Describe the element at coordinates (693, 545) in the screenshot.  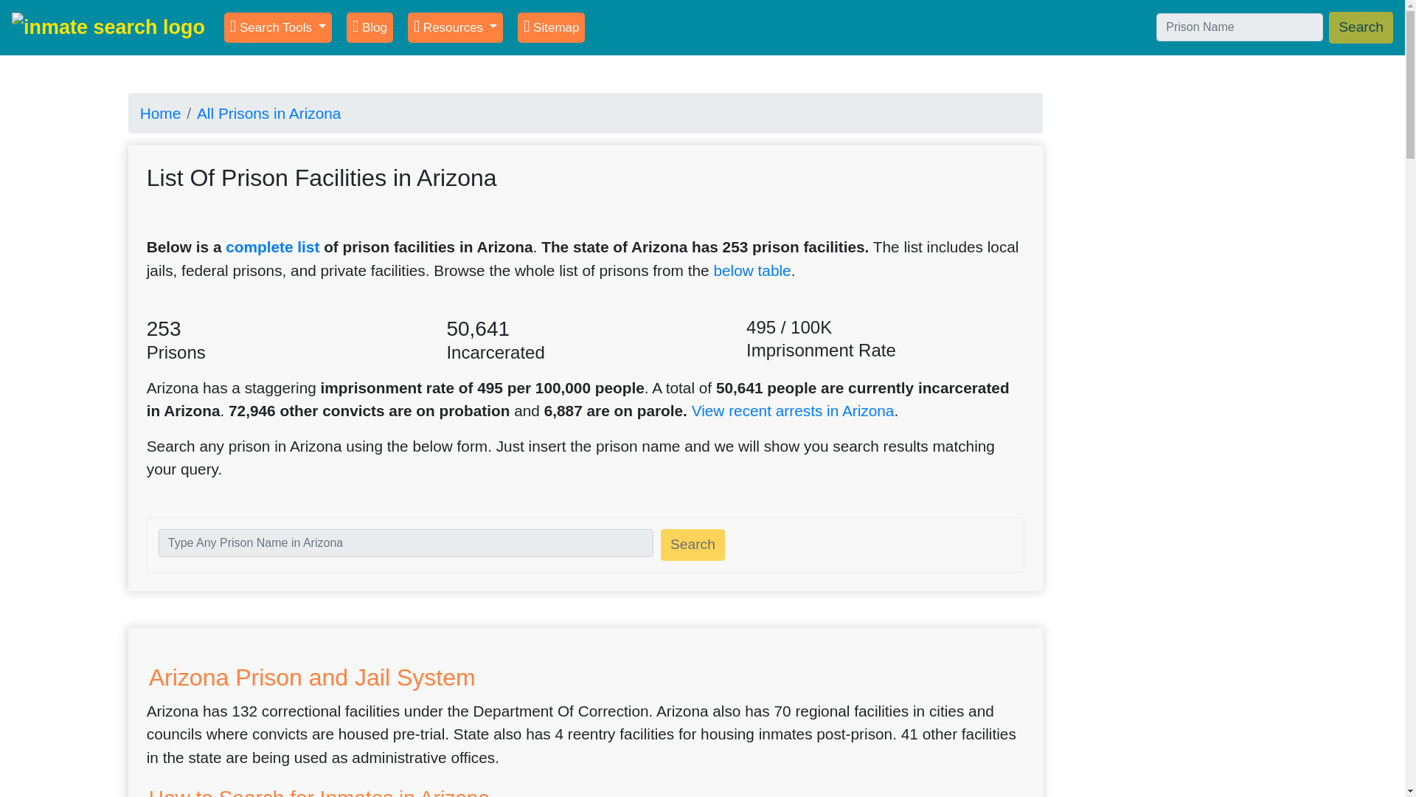
I see `Search` at that location.